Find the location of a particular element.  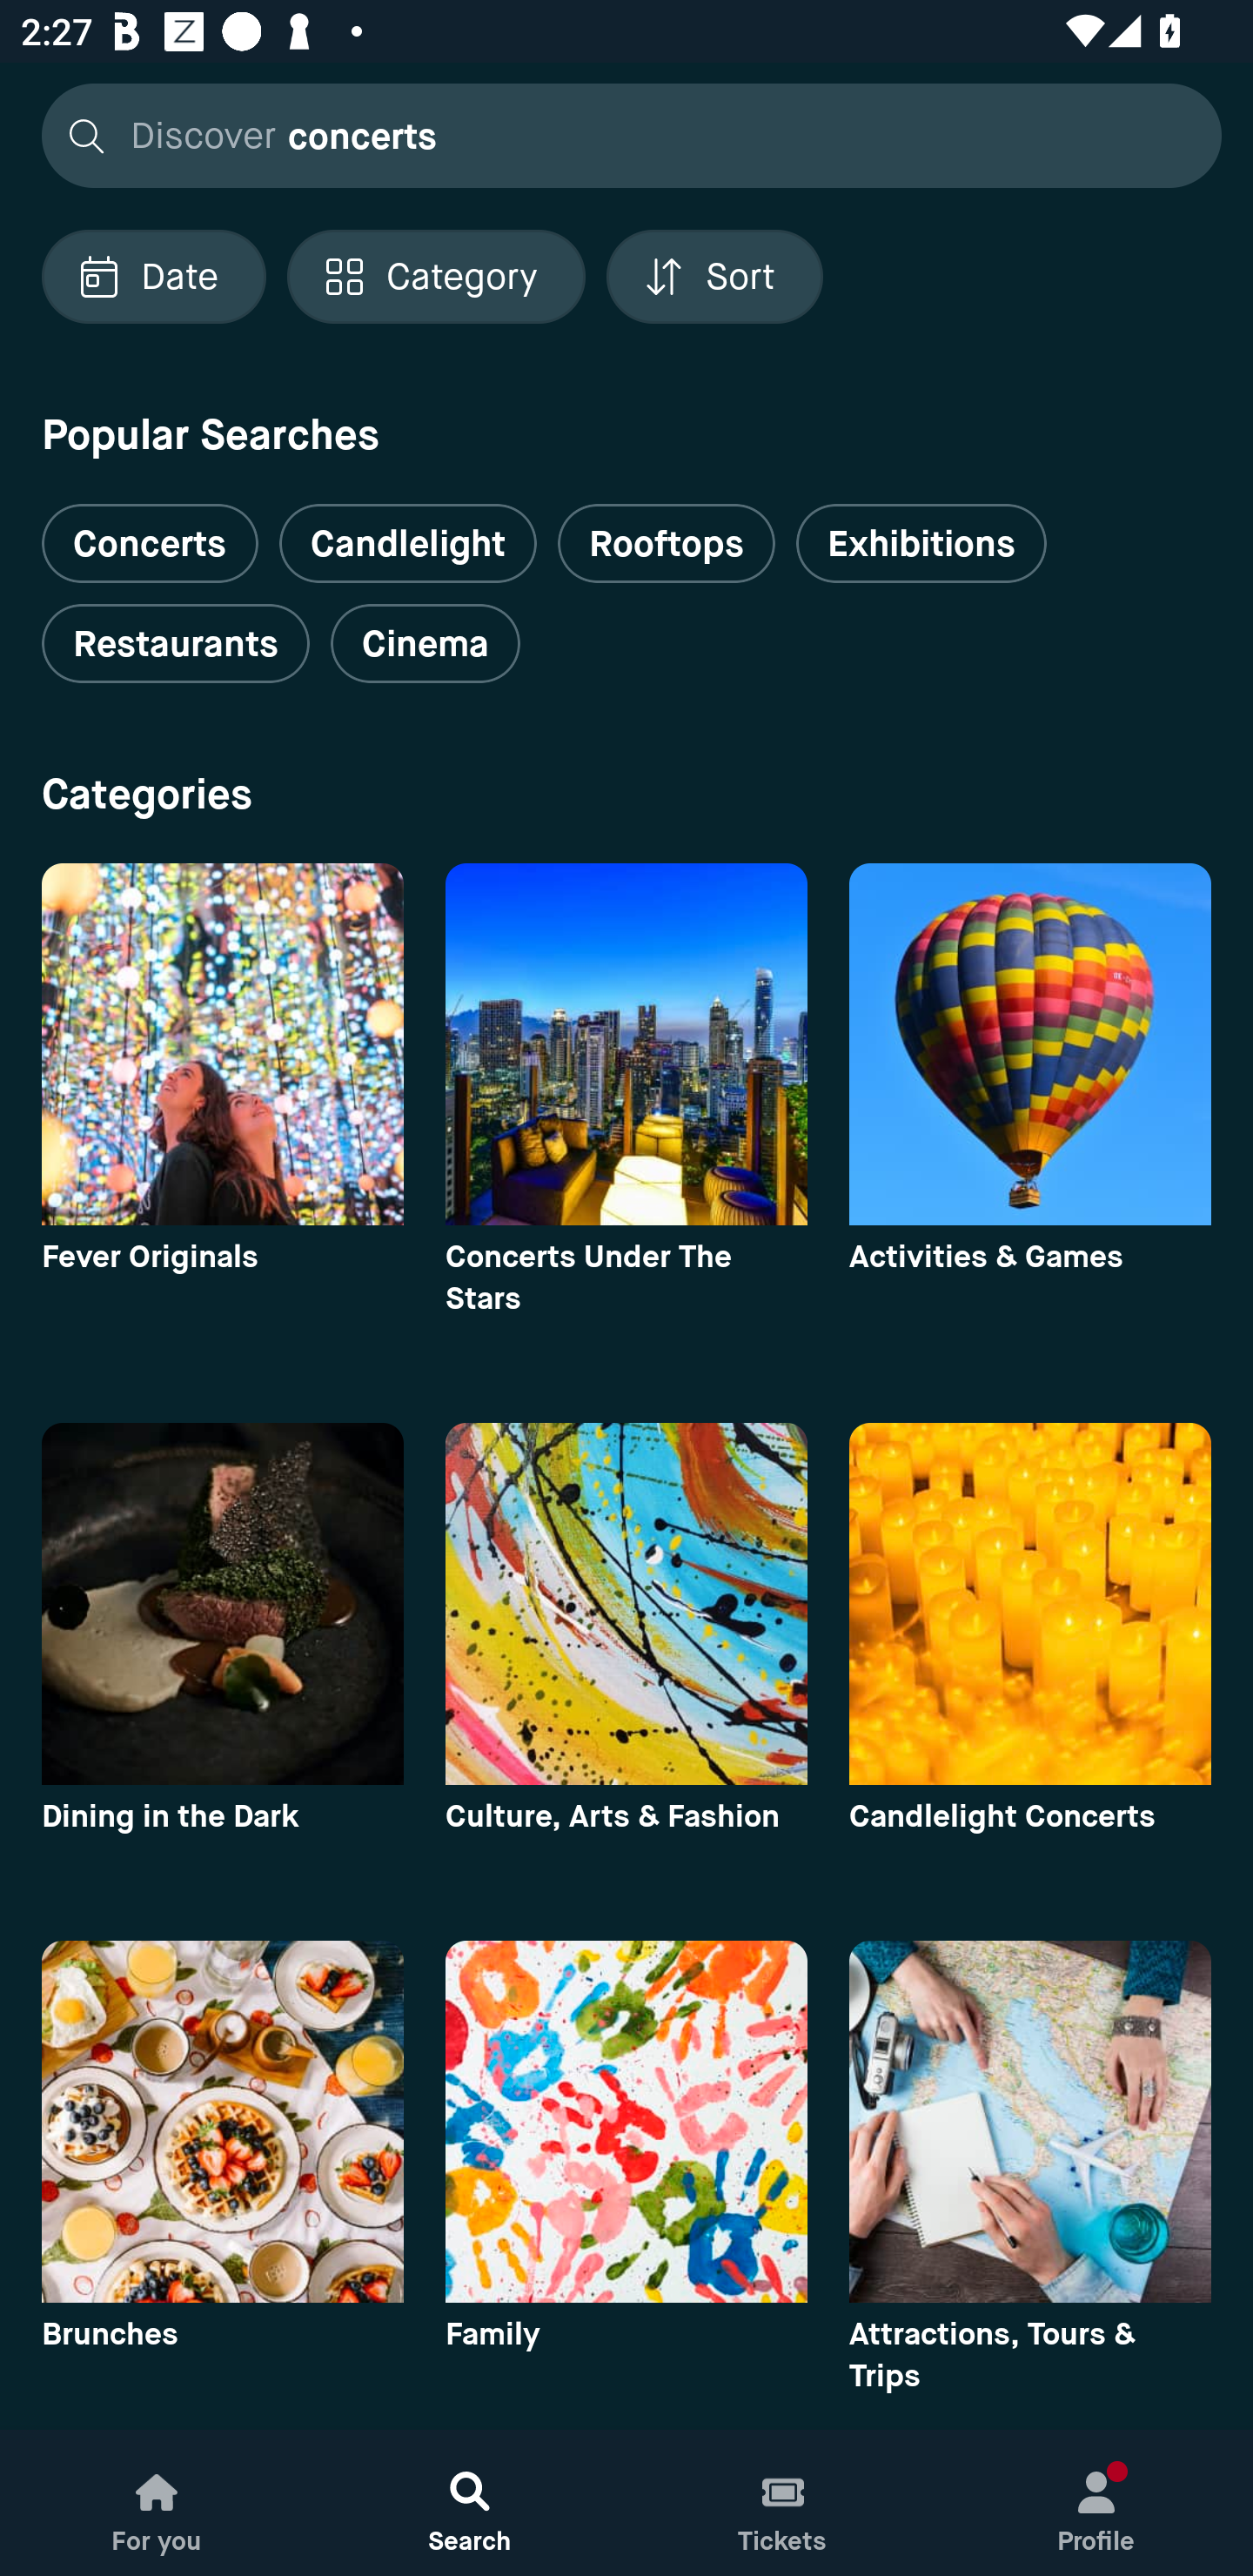

category image is located at coordinates (626, 1603).